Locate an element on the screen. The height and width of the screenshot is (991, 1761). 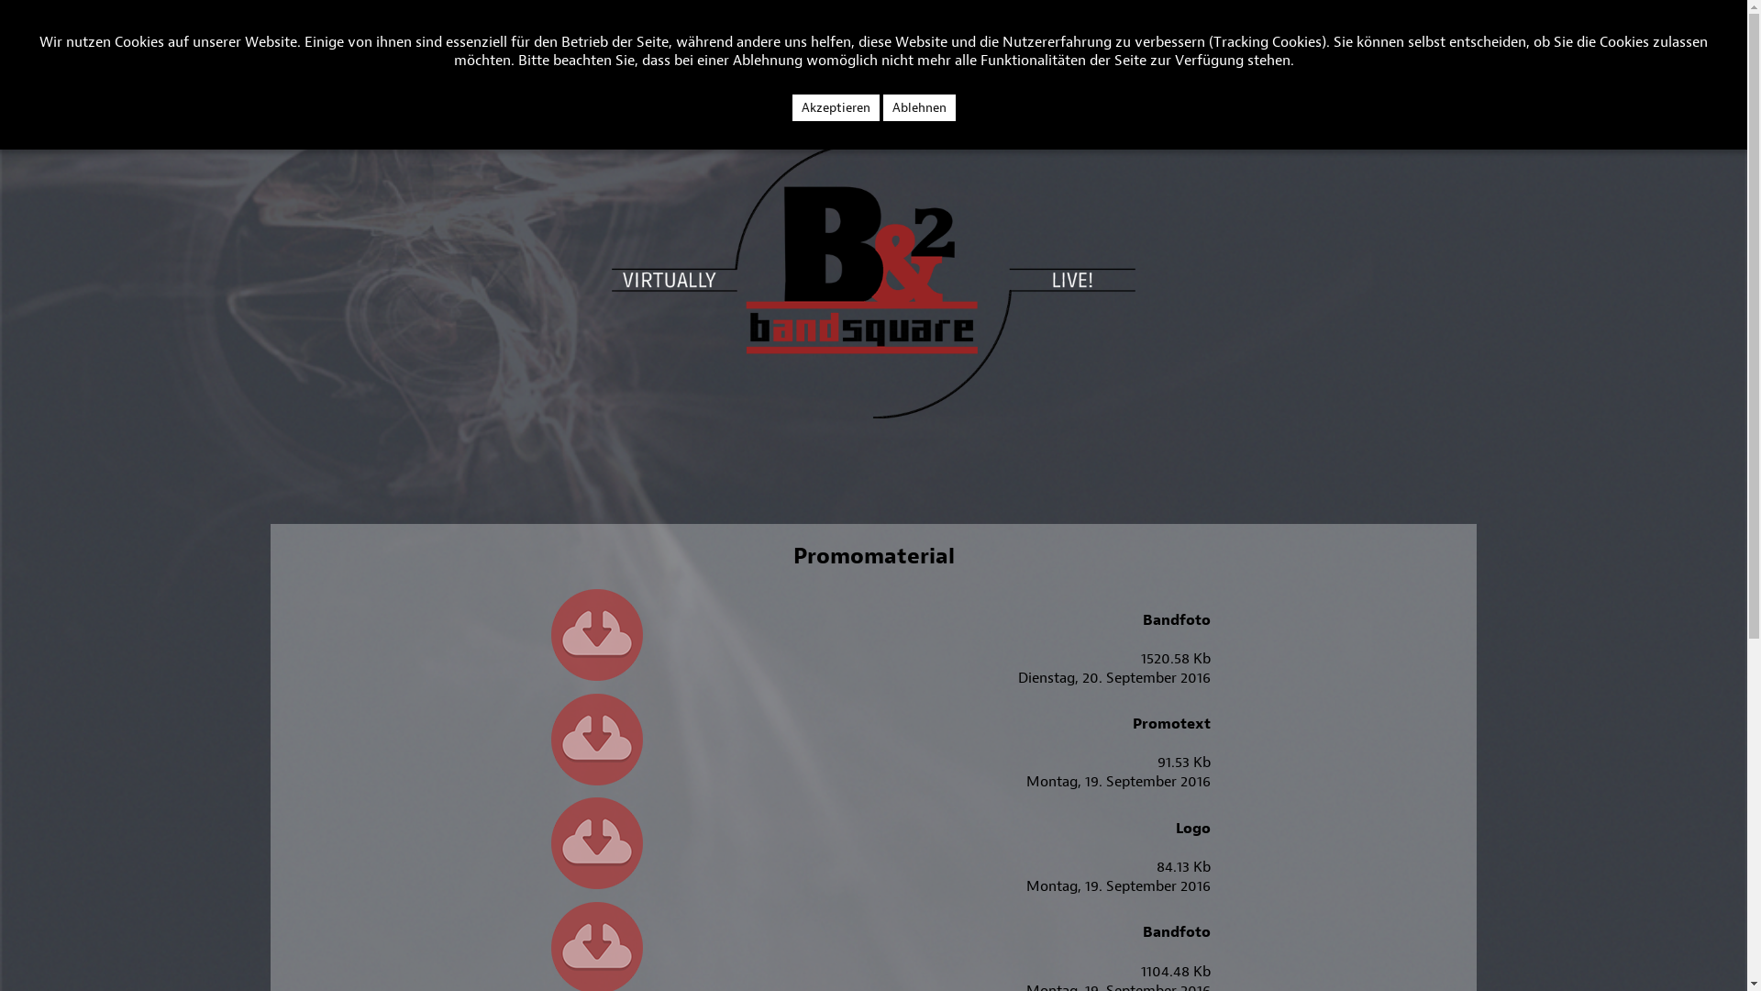
CONTACT is located at coordinates (293, 53).